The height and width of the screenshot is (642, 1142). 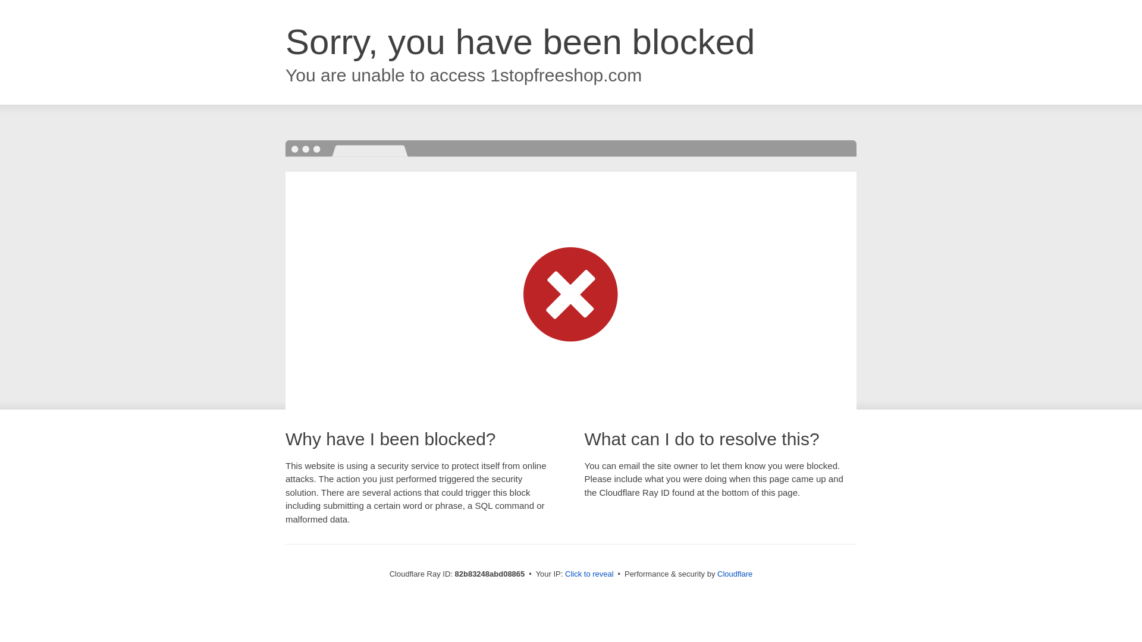 What do you see at coordinates (589, 574) in the screenshot?
I see `Click to reveal` at bounding box center [589, 574].